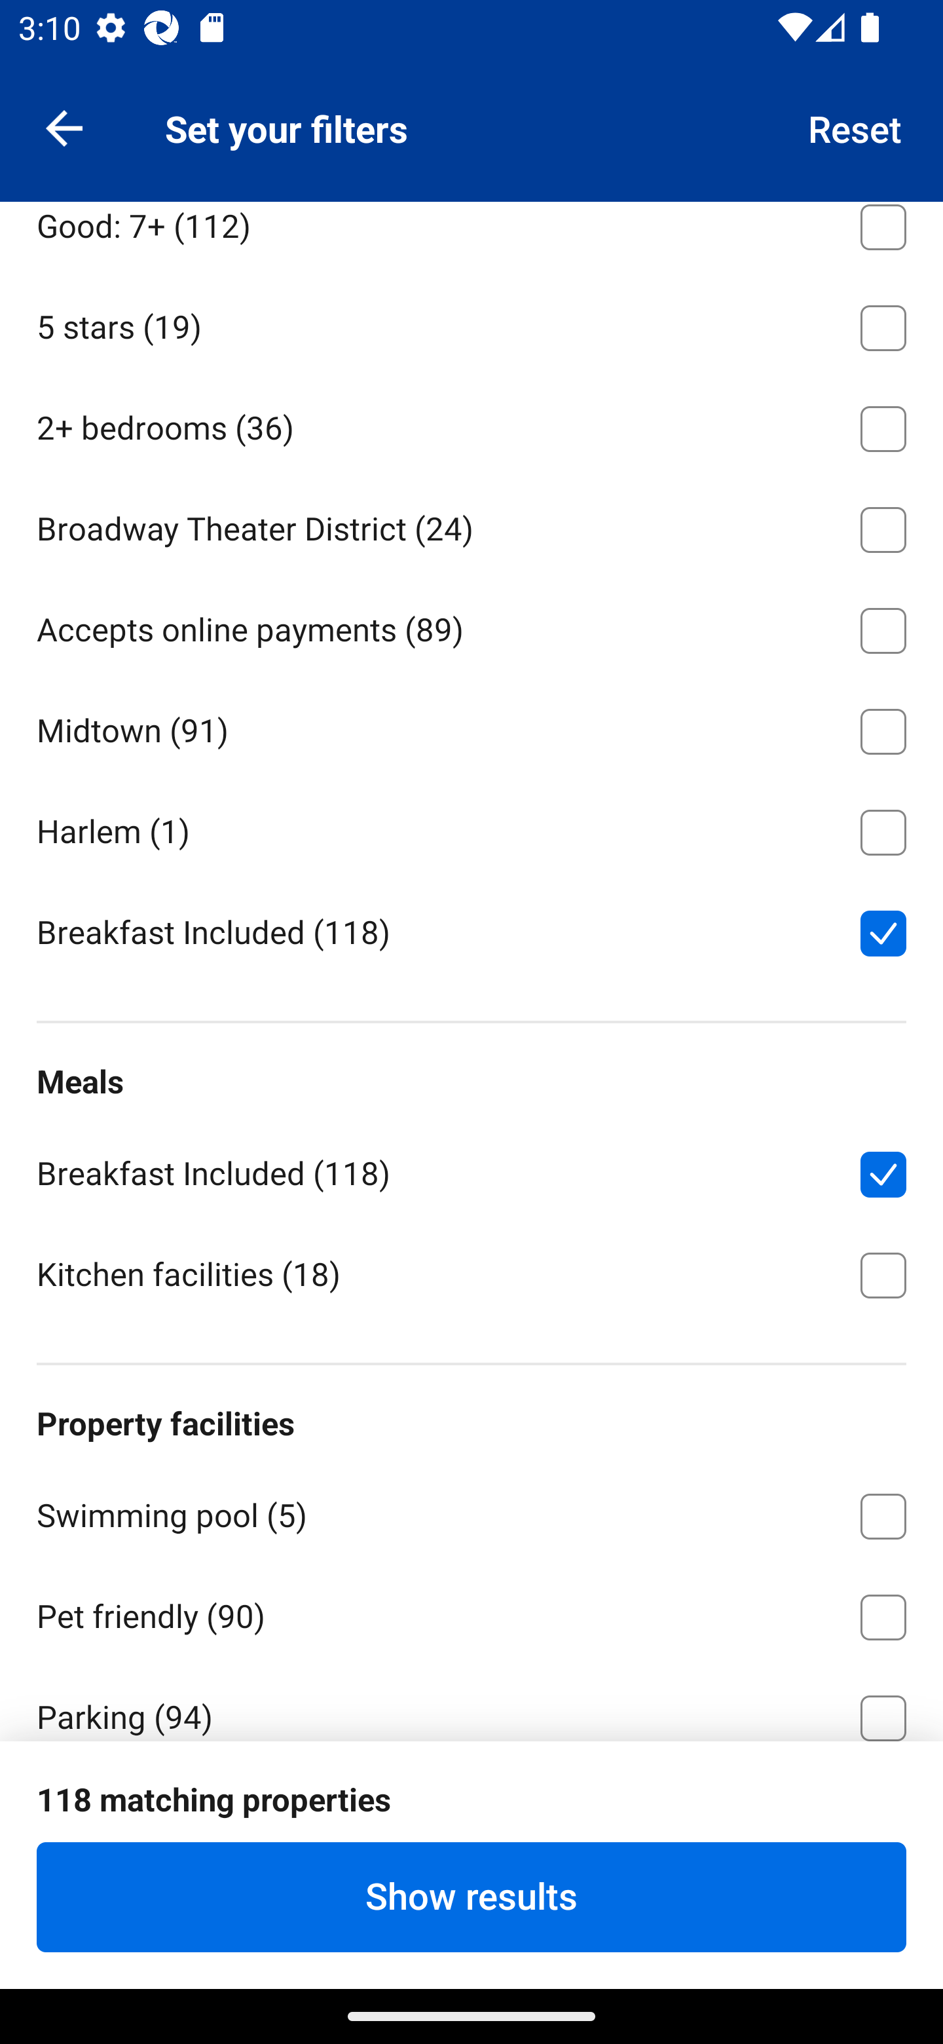  I want to click on Show results, so click(471, 1897).